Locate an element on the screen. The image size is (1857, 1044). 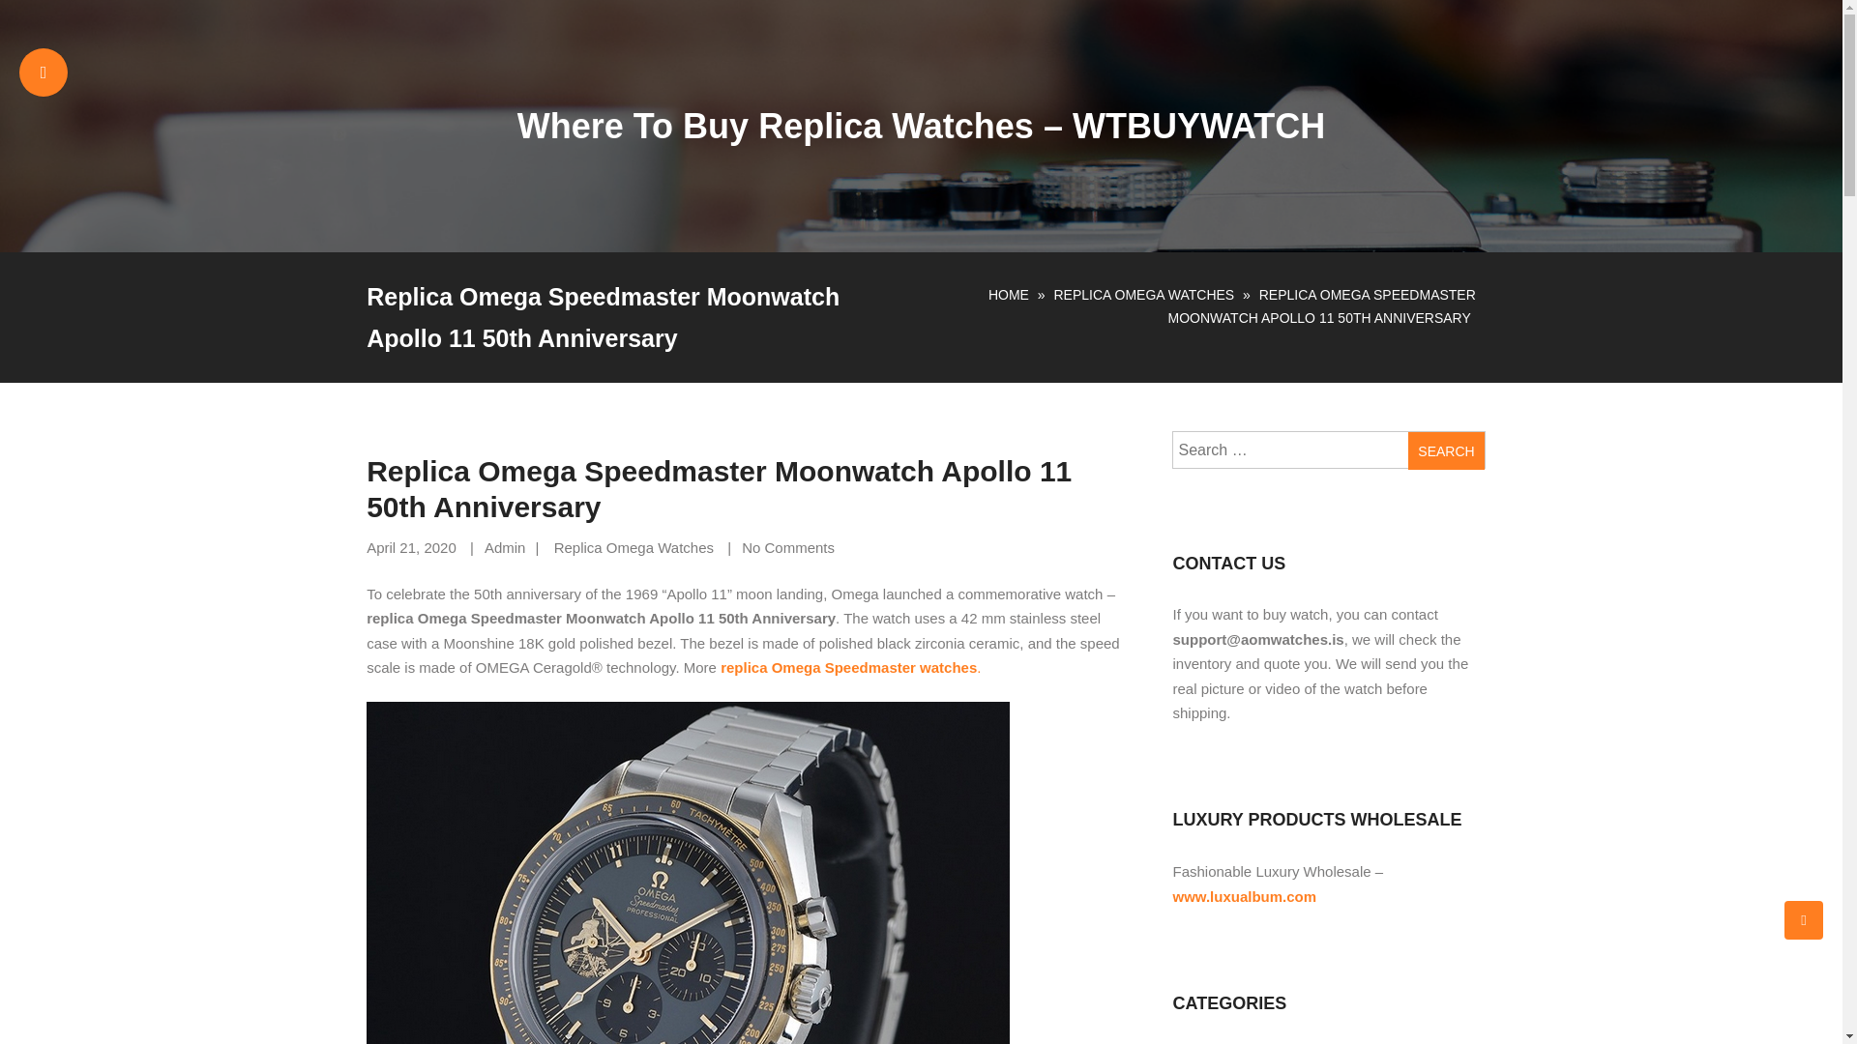
replica Omega Speedmaster watches. is located at coordinates (849, 667).